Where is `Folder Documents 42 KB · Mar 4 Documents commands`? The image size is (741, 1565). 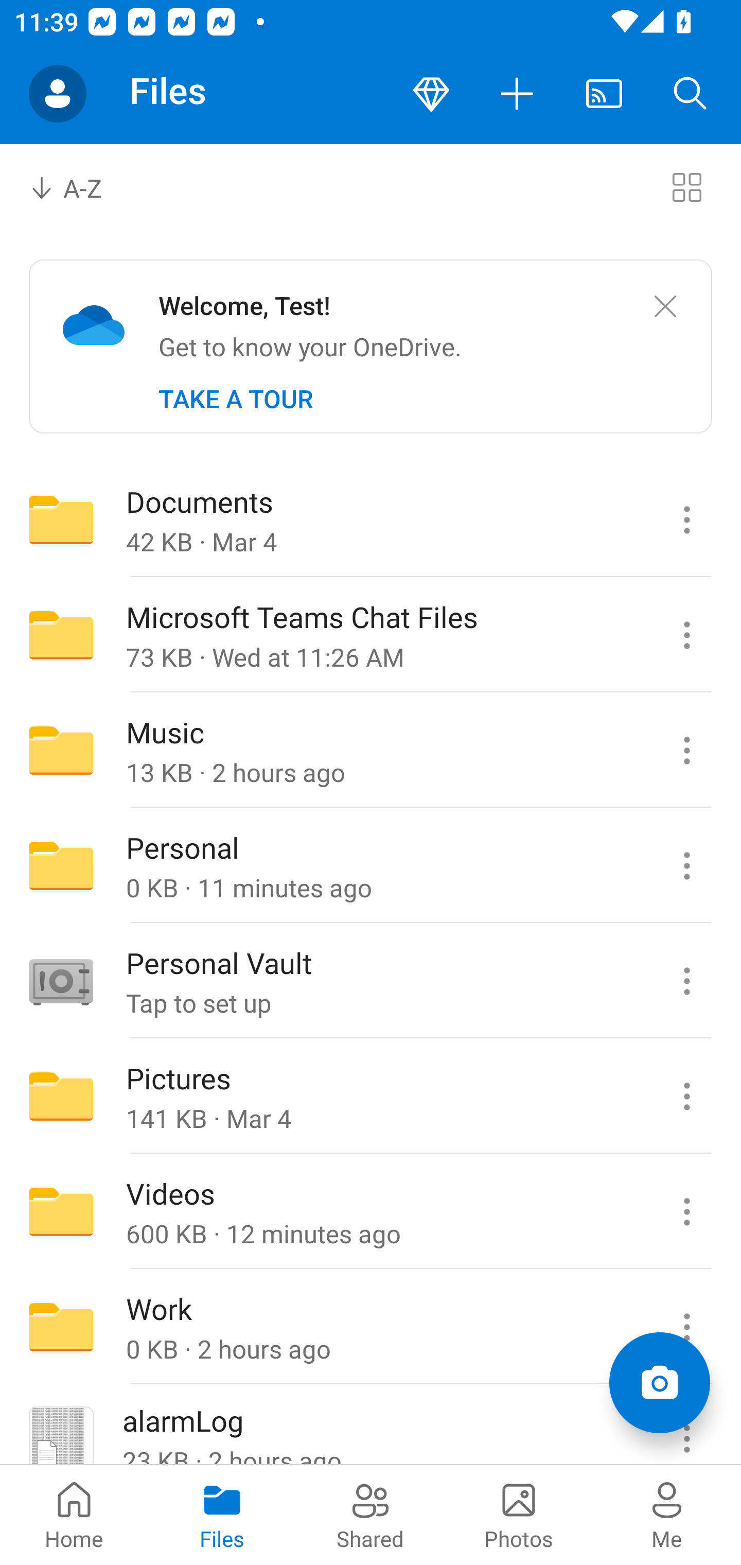 Folder Documents 42 KB · Mar 4 Documents commands is located at coordinates (370, 519).